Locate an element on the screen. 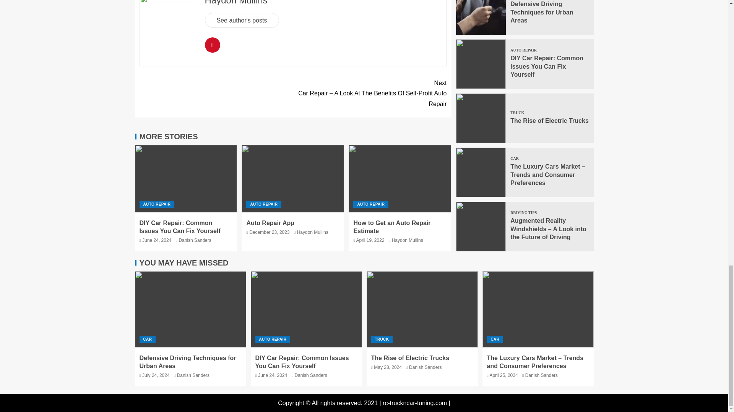 The height and width of the screenshot is (412, 734). Haydon Mullins is located at coordinates (408, 240).